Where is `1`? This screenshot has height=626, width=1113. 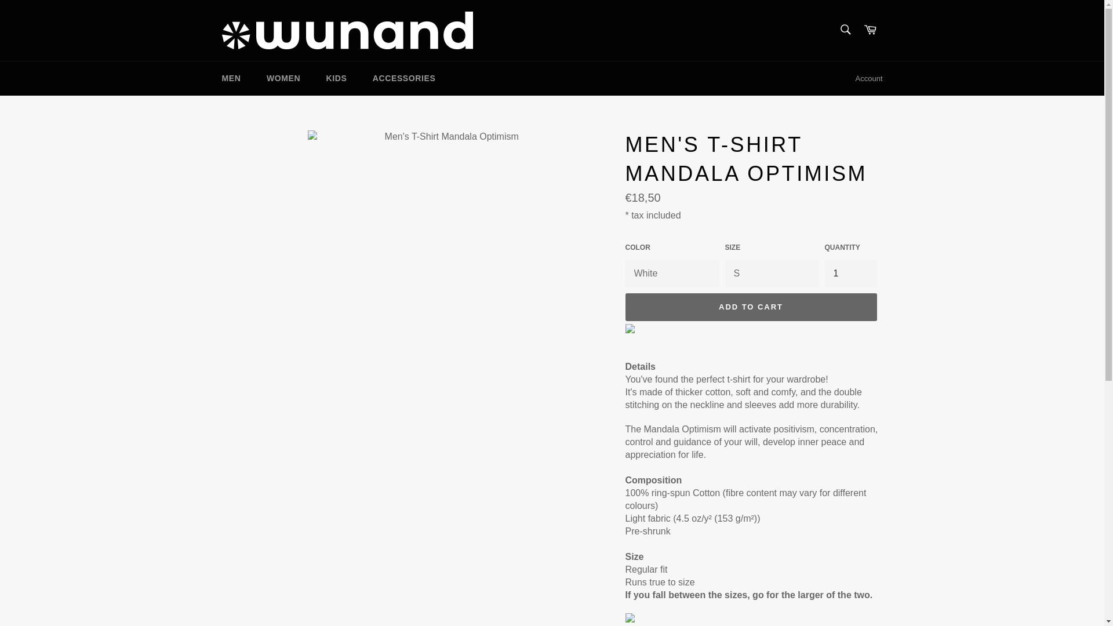 1 is located at coordinates (850, 274).